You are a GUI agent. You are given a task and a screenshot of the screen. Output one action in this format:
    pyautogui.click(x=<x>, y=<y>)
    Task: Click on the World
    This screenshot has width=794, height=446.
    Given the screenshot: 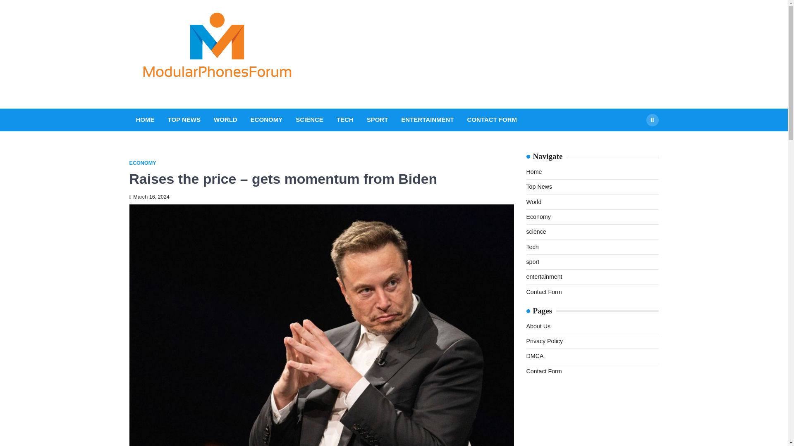 What is the action you would take?
    pyautogui.click(x=533, y=202)
    